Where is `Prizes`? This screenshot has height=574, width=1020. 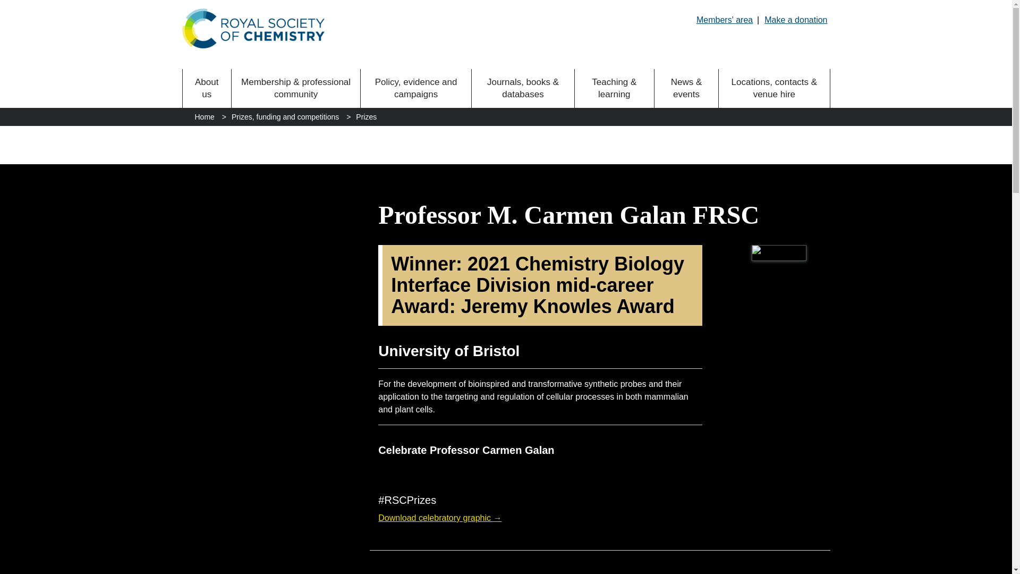
Prizes is located at coordinates (366, 117).